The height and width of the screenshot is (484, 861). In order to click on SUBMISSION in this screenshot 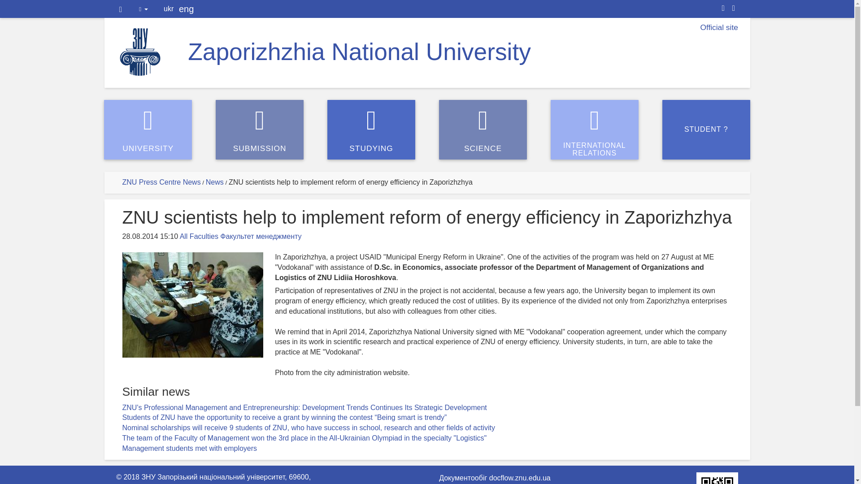, I will do `click(214, 182)`.